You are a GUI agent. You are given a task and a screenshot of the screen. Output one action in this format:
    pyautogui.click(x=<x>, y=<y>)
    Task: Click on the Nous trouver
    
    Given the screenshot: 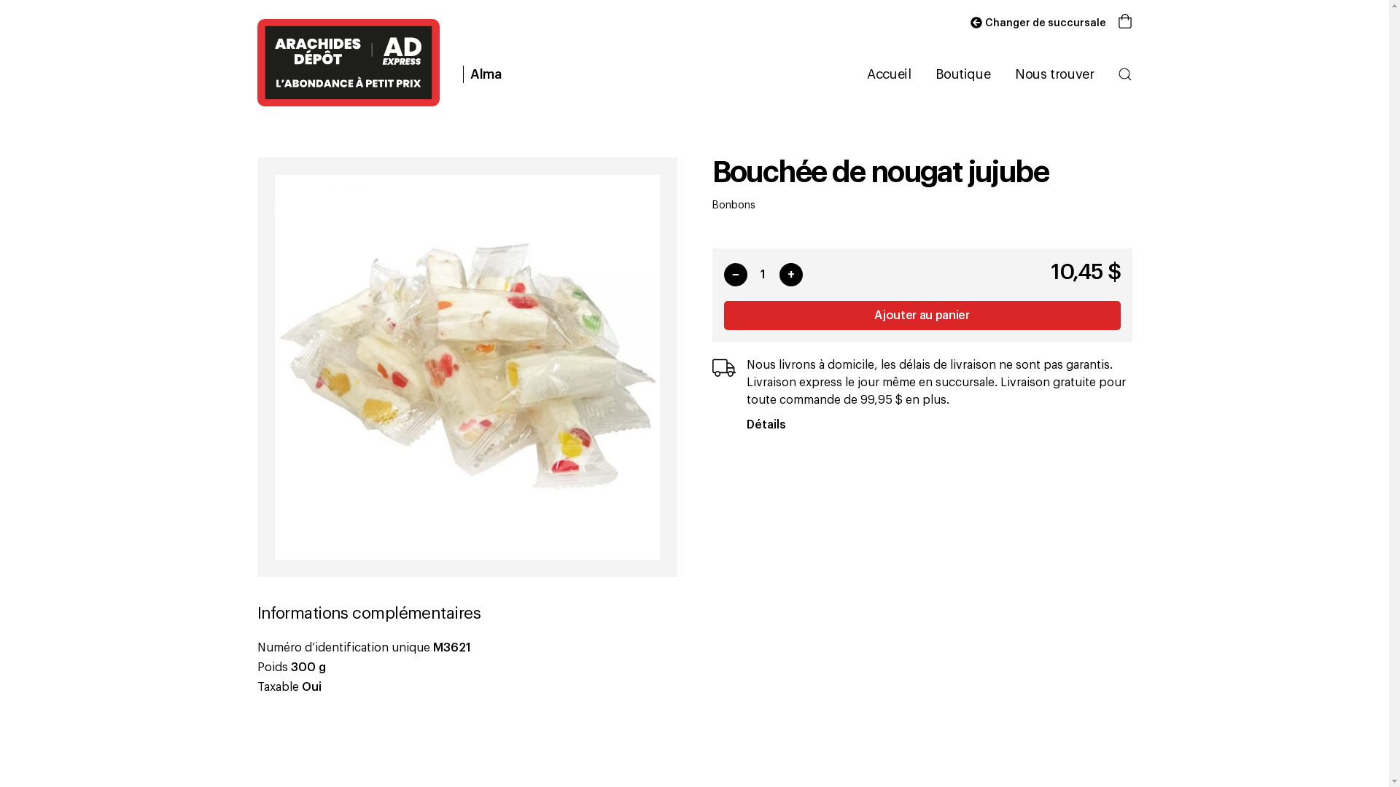 What is the action you would take?
    pyautogui.click(x=1054, y=74)
    